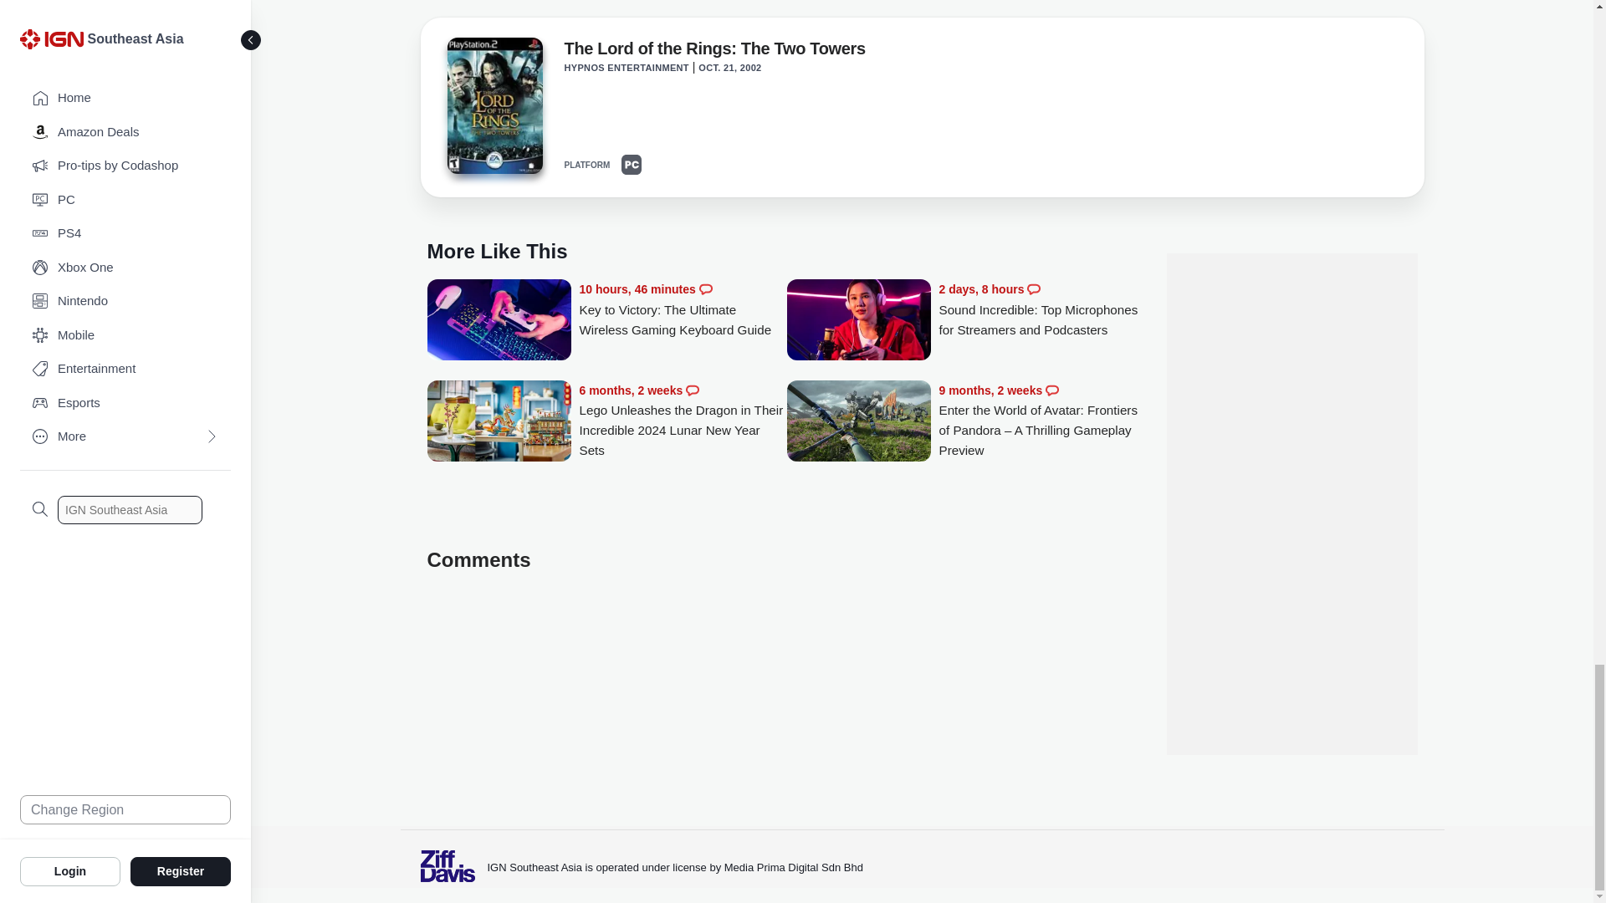 Image resolution: width=1606 pixels, height=903 pixels. I want to click on Key to Victory: The Ultimate Wireless Gaming Keyboard Guide, so click(499, 321).